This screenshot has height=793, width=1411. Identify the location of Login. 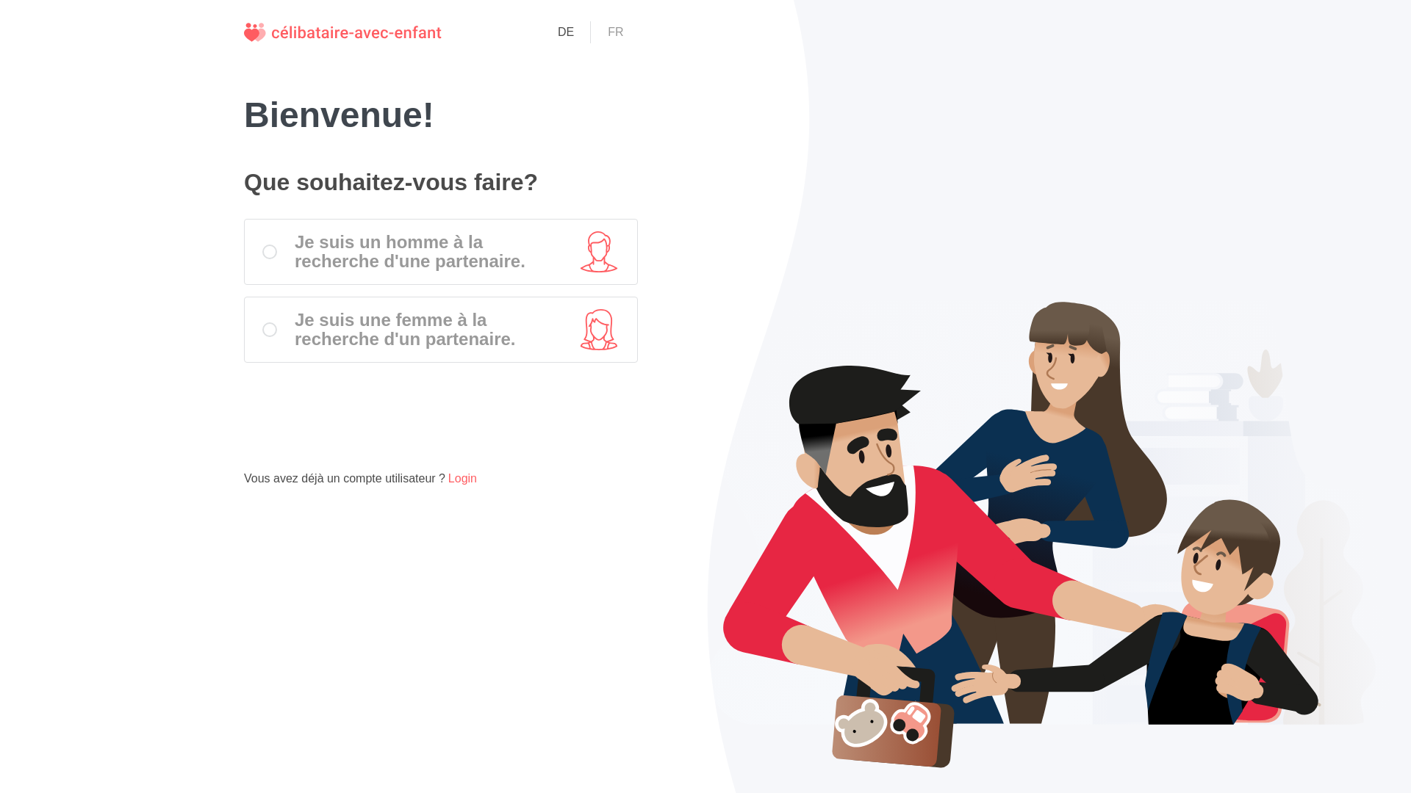
(463, 479).